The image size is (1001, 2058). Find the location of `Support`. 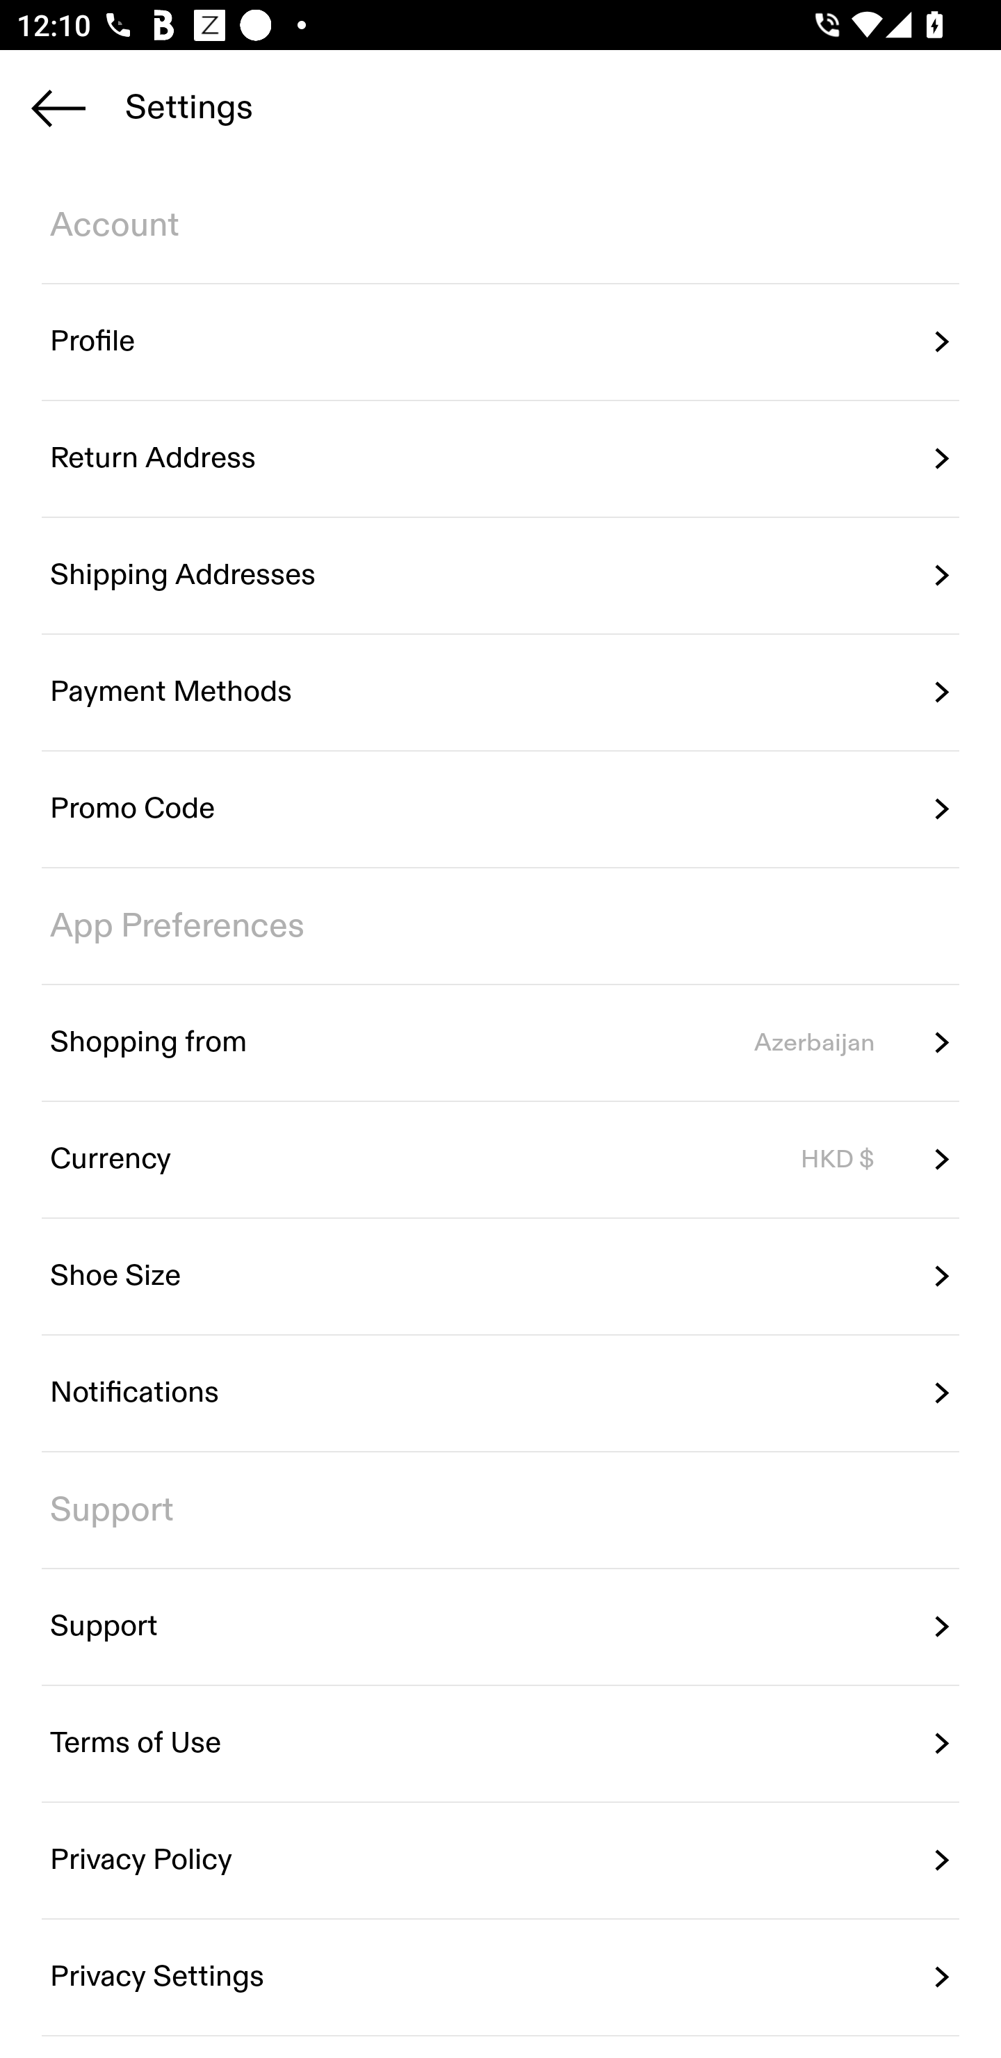

Support is located at coordinates (500, 1627).